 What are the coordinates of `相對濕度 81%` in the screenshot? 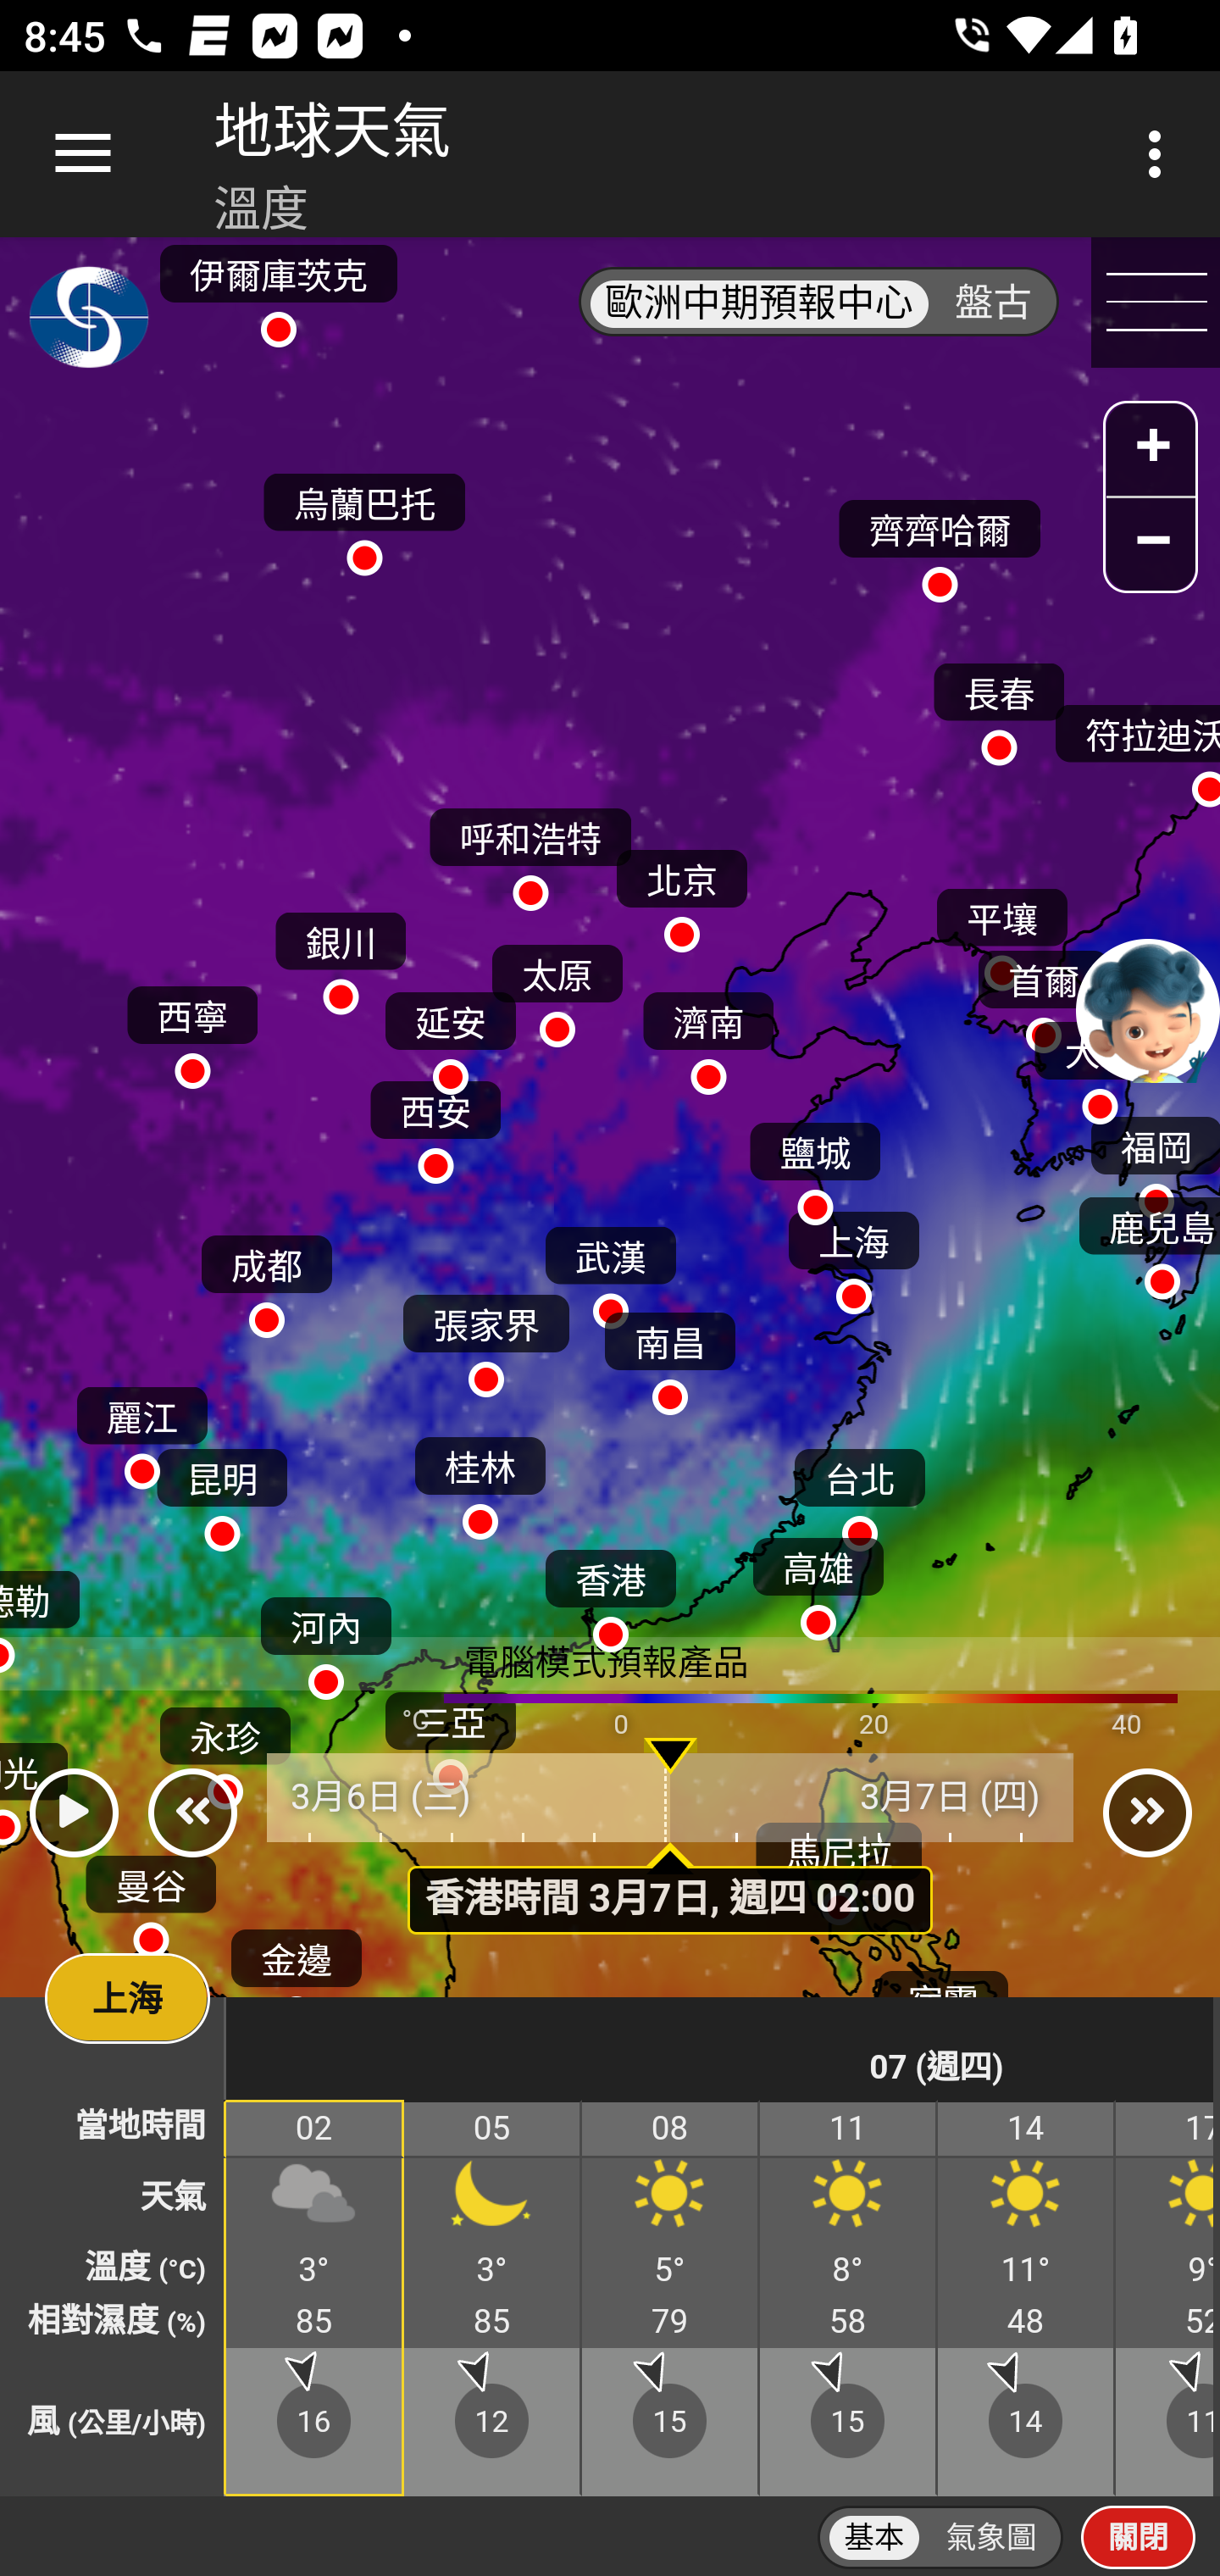 It's located at (225, 2322).